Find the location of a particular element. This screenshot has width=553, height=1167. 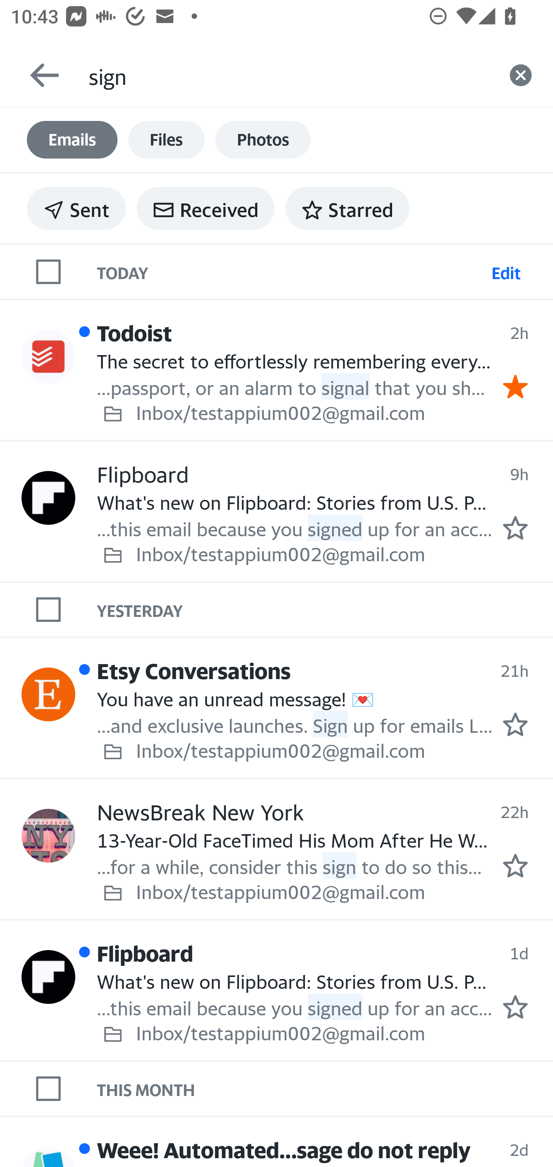

Profile
NewsBreak New York is located at coordinates (48, 835).